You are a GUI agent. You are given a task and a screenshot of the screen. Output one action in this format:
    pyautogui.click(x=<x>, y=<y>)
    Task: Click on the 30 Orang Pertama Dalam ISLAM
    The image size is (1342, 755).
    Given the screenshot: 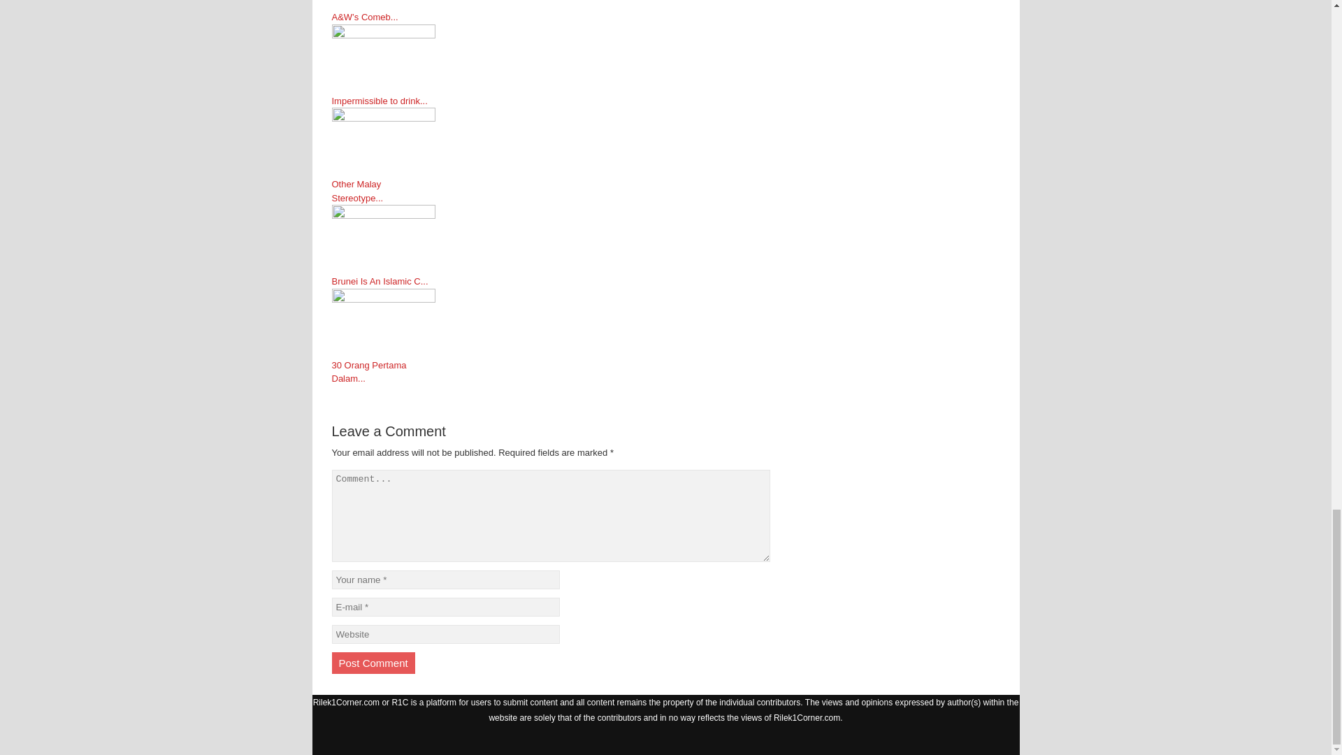 What is the action you would take?
    pyautogui.click(x=551, y=323)
    